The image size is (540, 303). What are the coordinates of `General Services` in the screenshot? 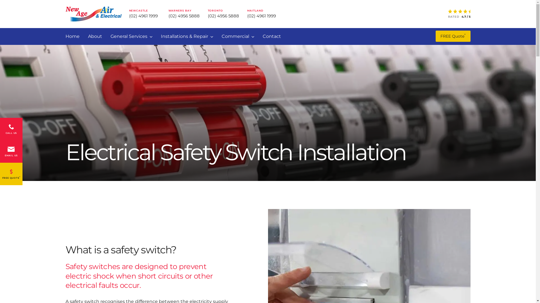 It's located at (131, 36).